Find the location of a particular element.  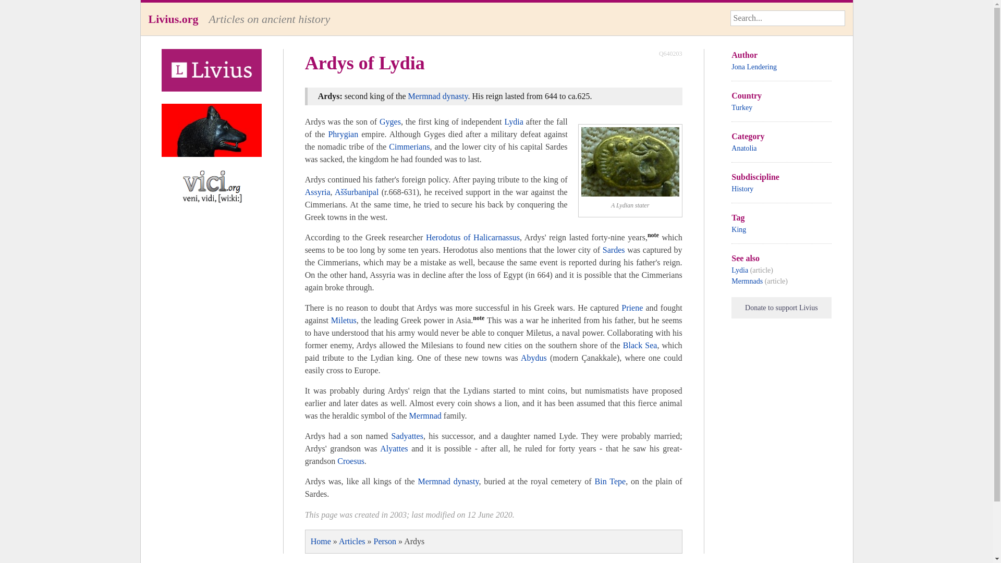

Wikidata ID is located at coordinates (670, 53).